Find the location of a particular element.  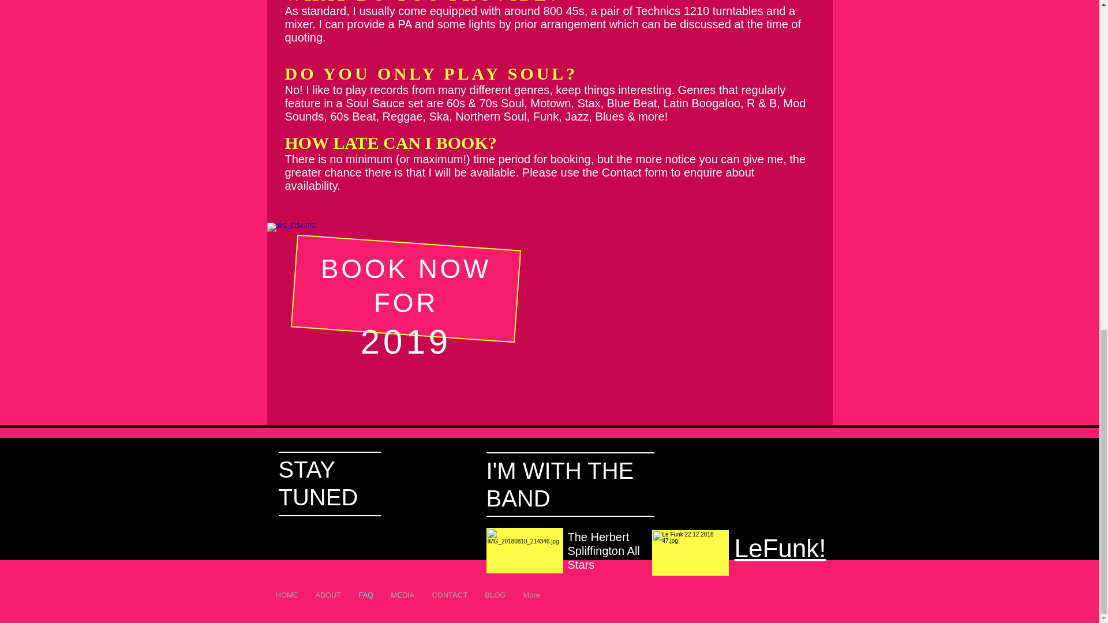

BLOG is located at coordinates (495, 599).